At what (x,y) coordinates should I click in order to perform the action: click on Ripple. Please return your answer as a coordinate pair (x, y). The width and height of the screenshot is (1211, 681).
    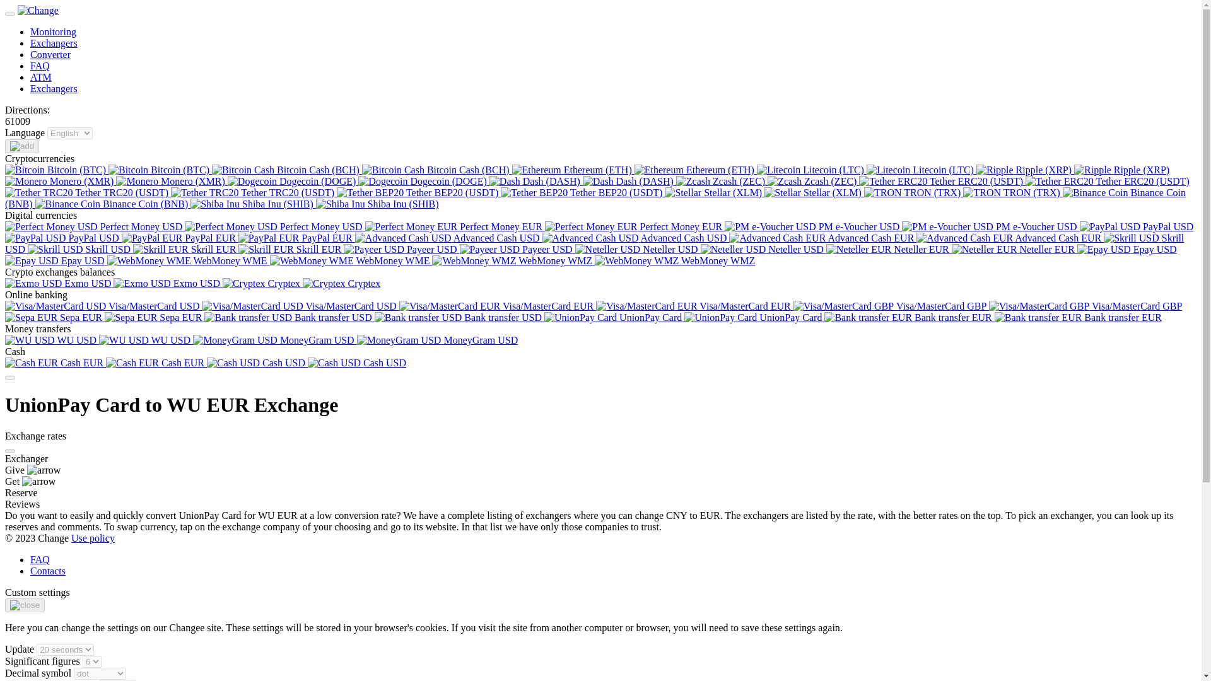
    Looking at the image, I should click on (995, 170).